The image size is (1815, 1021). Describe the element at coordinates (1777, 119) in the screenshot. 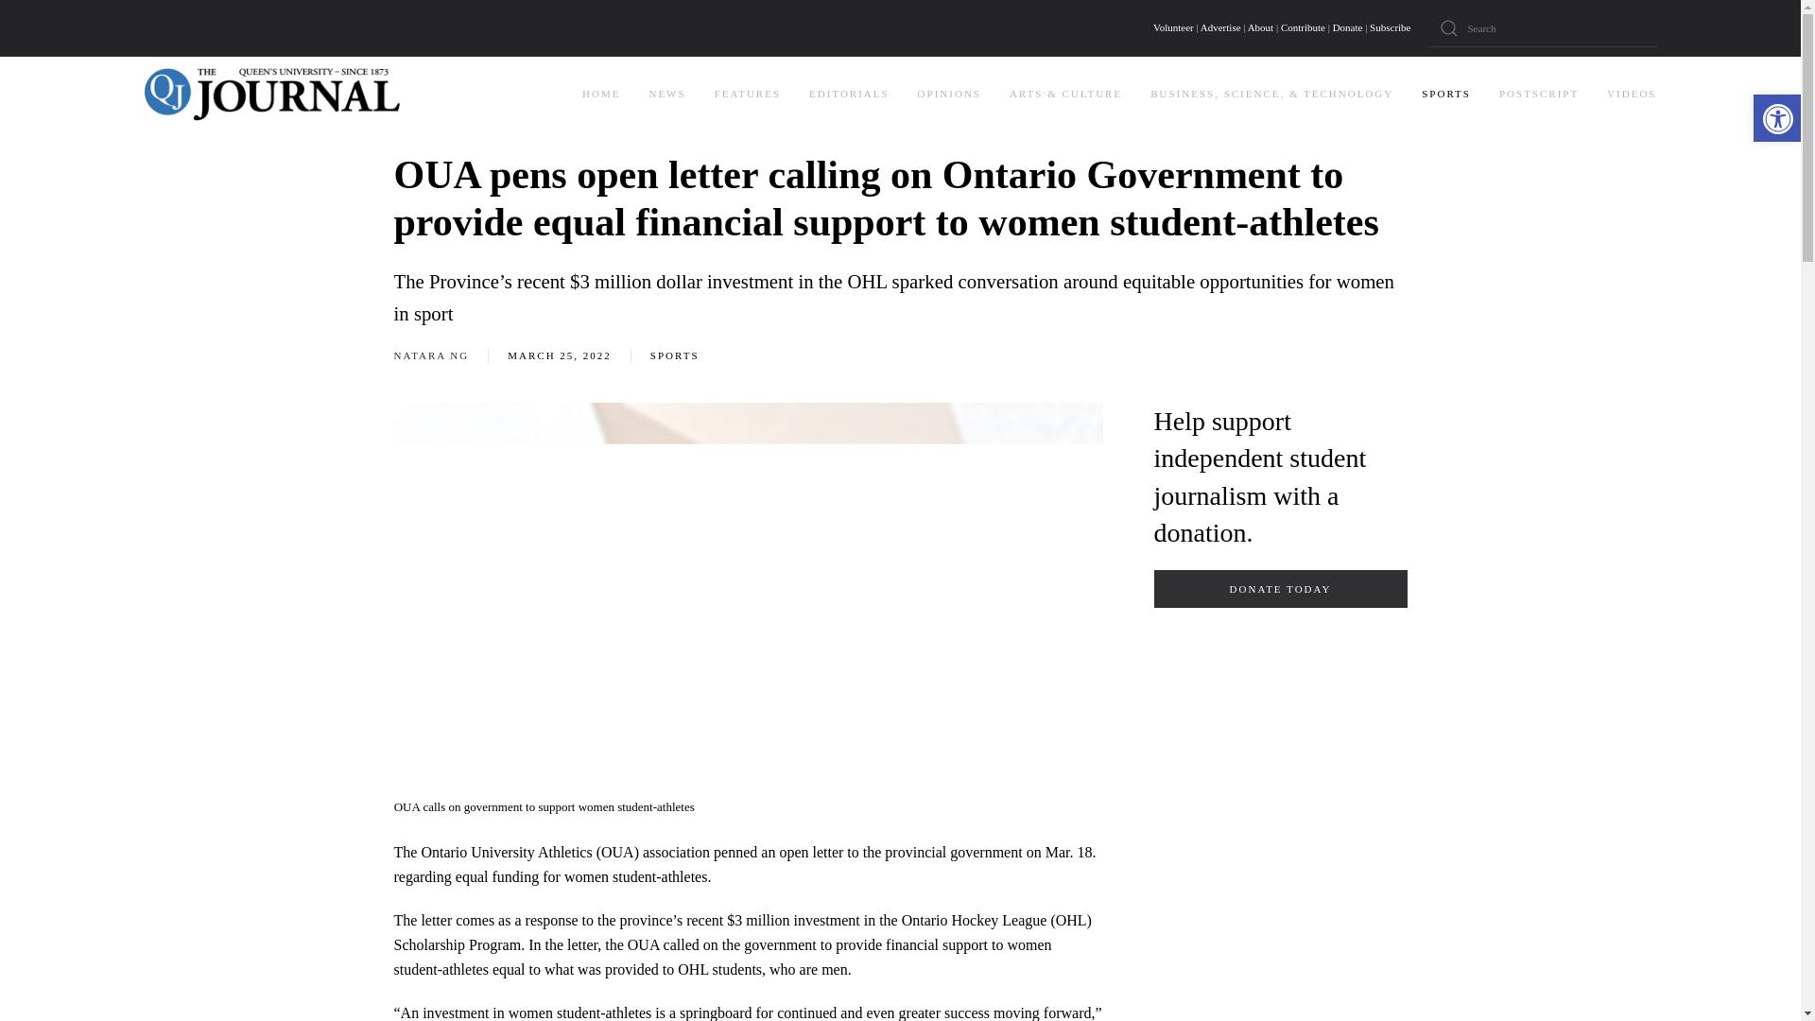

I see `Accessibility Tools` at that location.